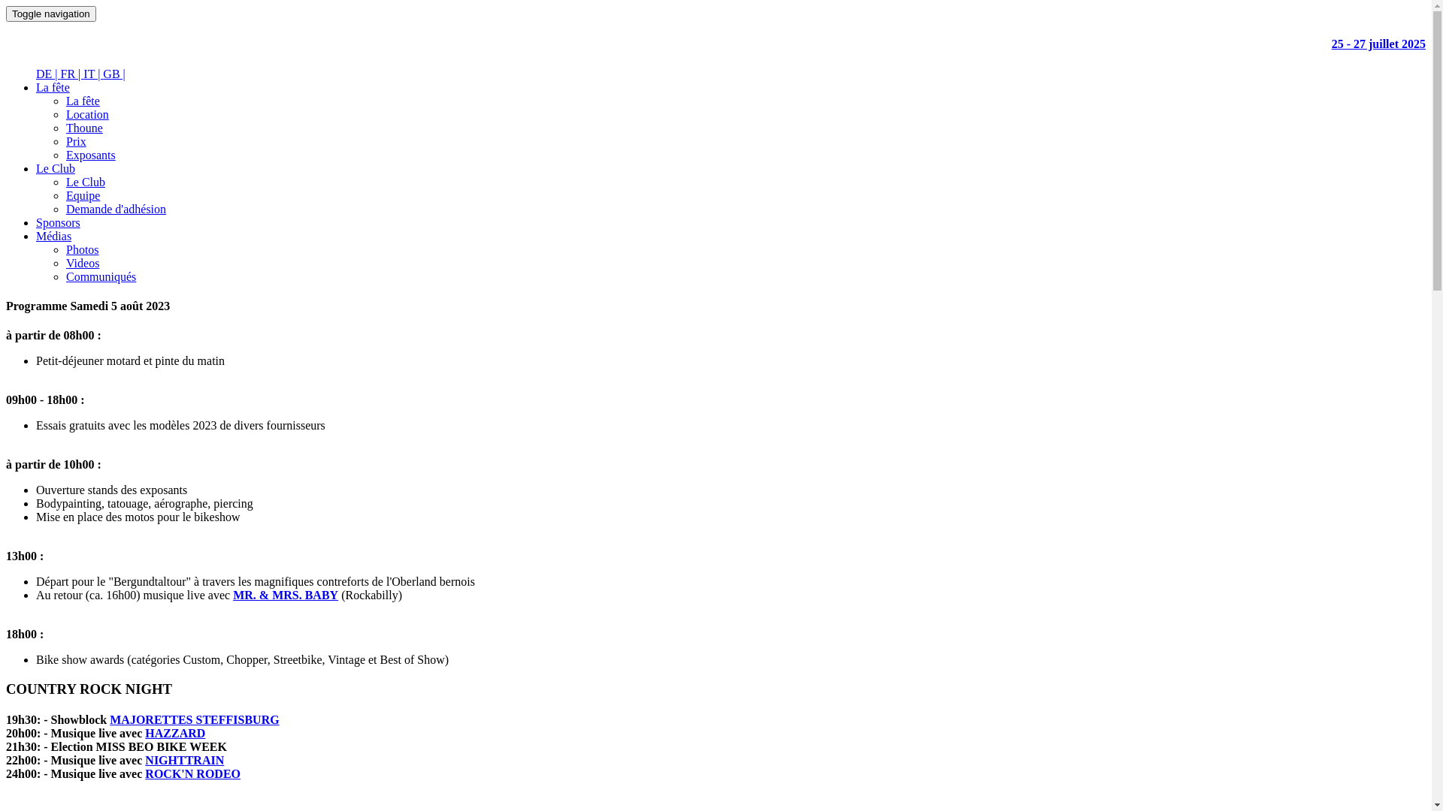  Describe the element at coordinates (59, 222) in the screenshot. I see `Sponsors` at that location.